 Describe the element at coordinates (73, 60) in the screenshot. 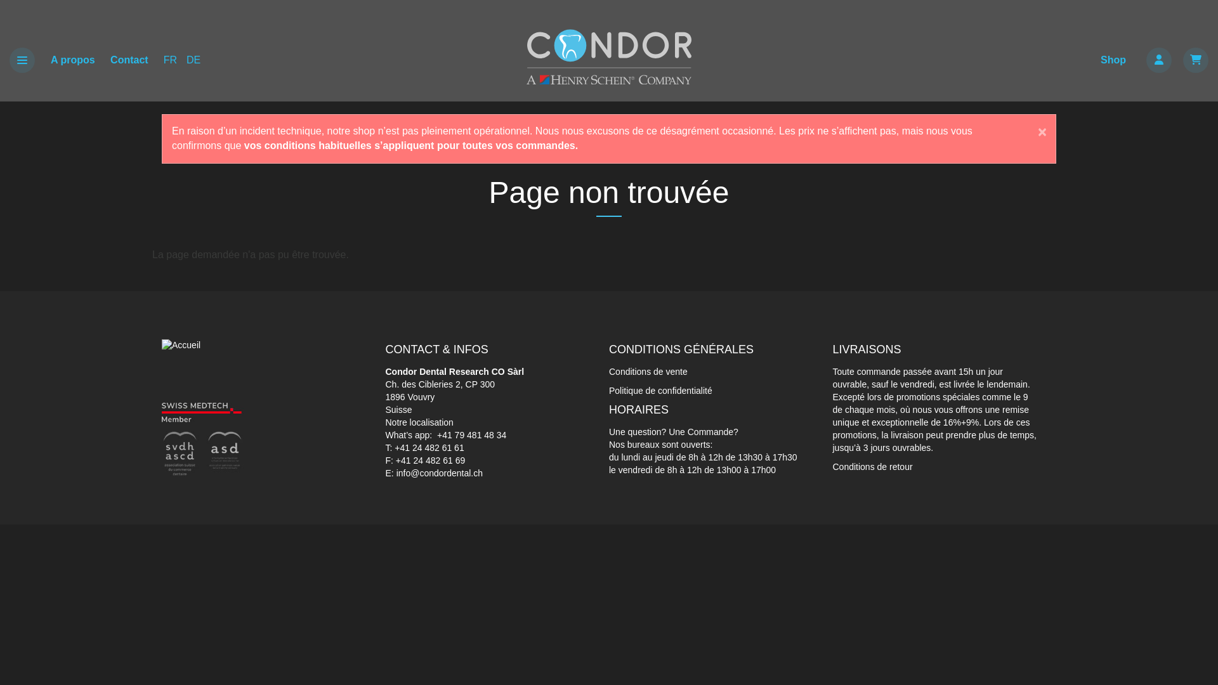

I see `A propos` at that location.